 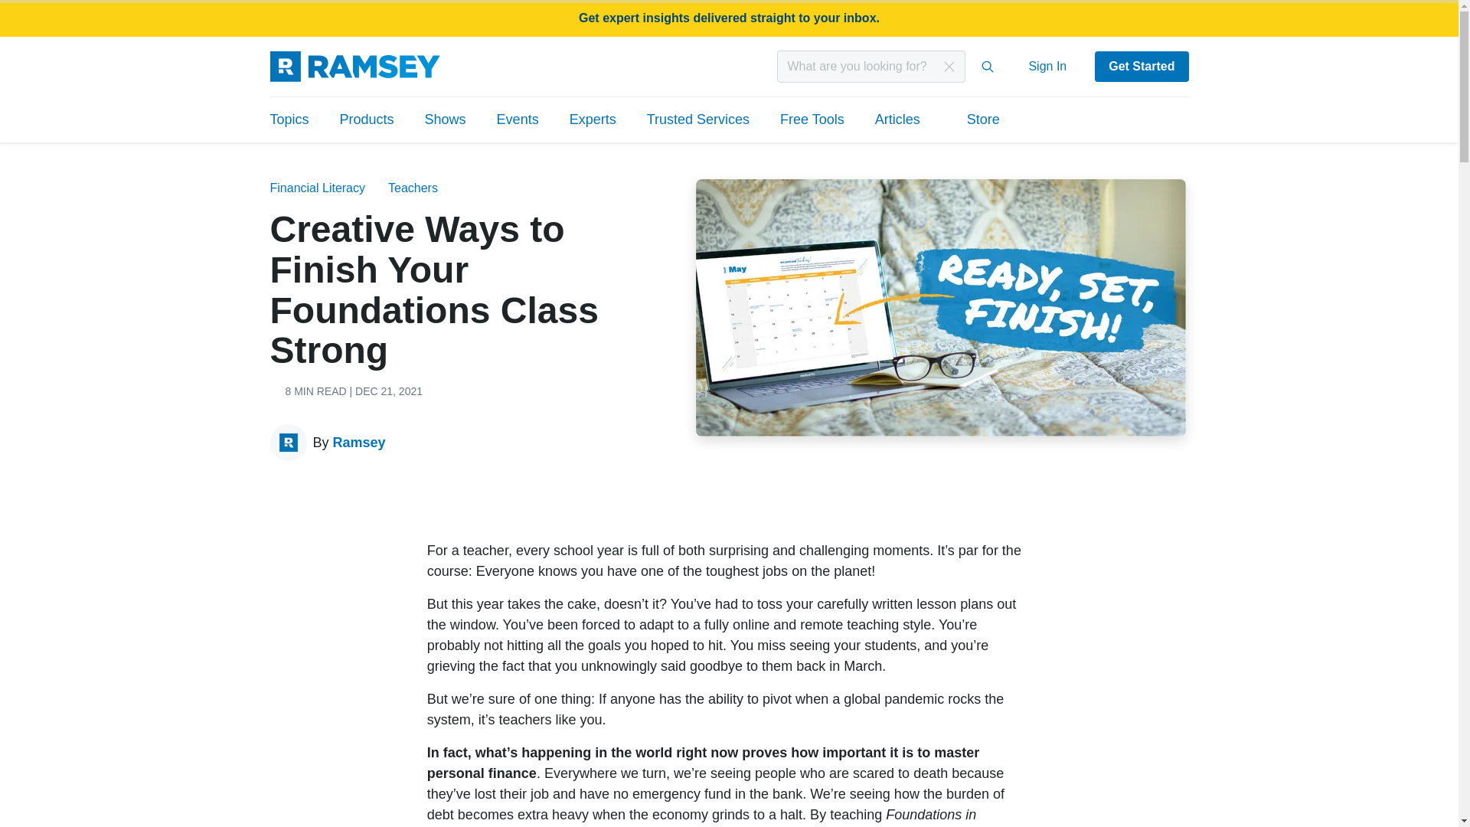 I want to click on Search, so click(x=988, y=66).